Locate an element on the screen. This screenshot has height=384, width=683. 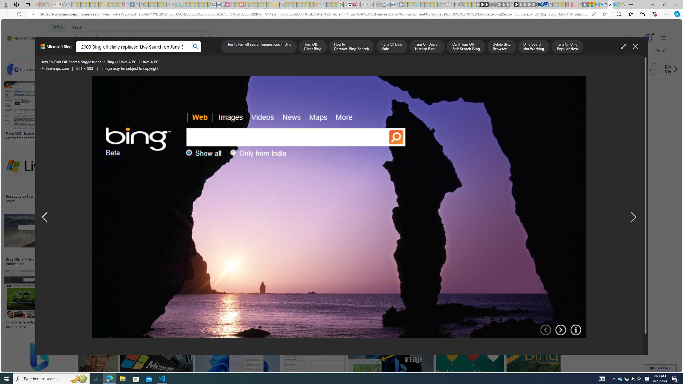
2009 Bing officially replaced Live Search on June 3 - Search is located at coordinates (602, 5).